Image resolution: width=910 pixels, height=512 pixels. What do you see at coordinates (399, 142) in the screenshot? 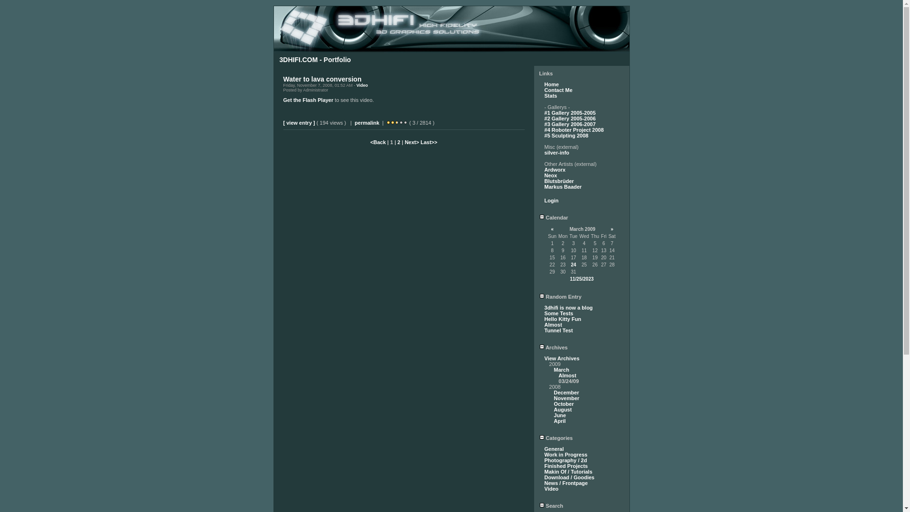
I see `2` at bounding box center [399, 142].